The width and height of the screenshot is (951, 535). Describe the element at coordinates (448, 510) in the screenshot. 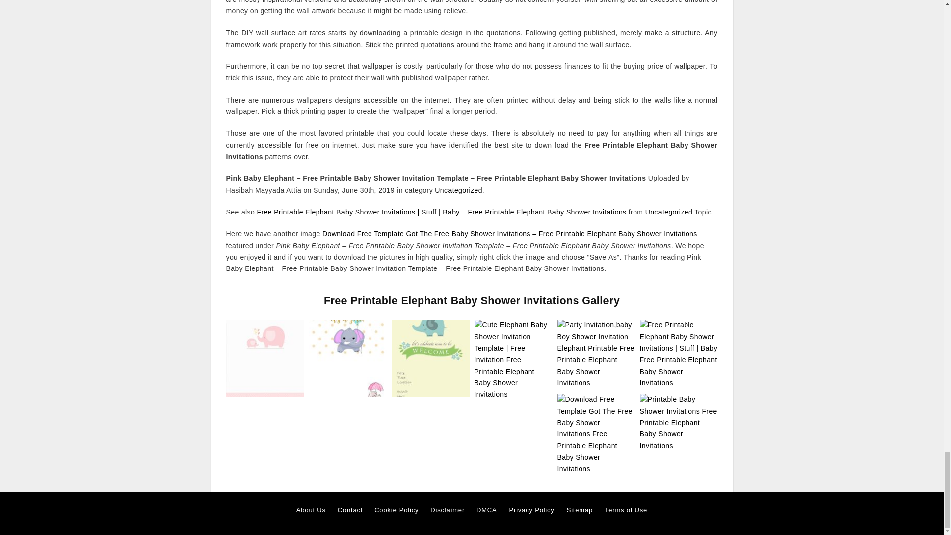

I see `Disclaimer` at that location.